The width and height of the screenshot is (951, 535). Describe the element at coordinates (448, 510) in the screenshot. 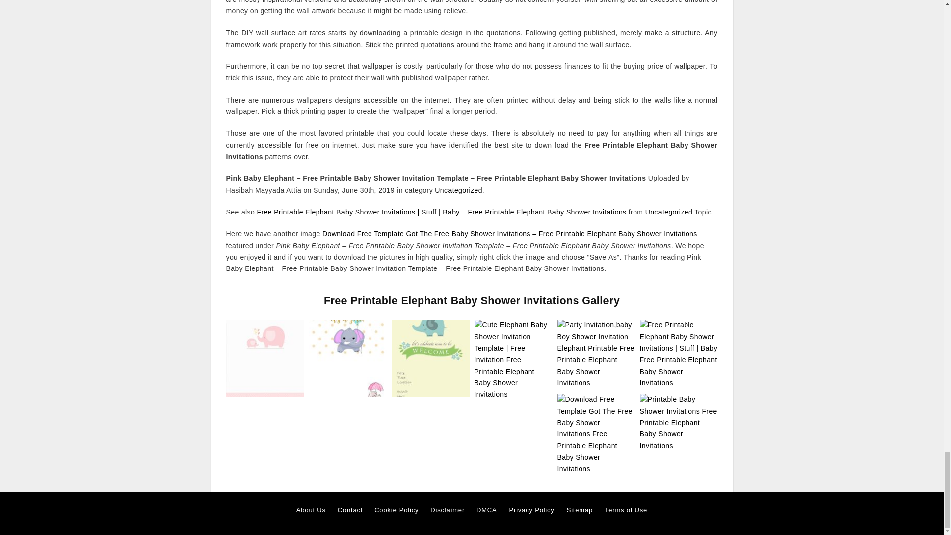

I see `Disclaimer` at that location.